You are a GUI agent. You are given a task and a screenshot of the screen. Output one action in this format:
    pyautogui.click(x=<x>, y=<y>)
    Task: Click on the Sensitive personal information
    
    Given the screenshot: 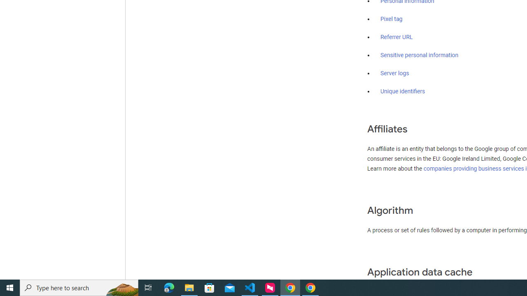 What is the action you would take?
    pyautogui.click(x=419, y=55)
    